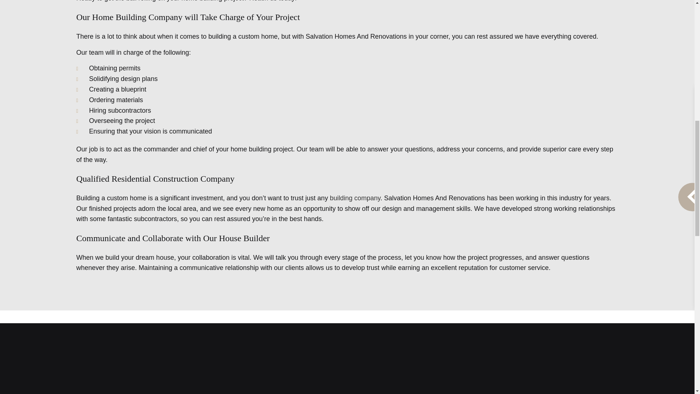  I want to click on Learn more about us, so click(355, 198).